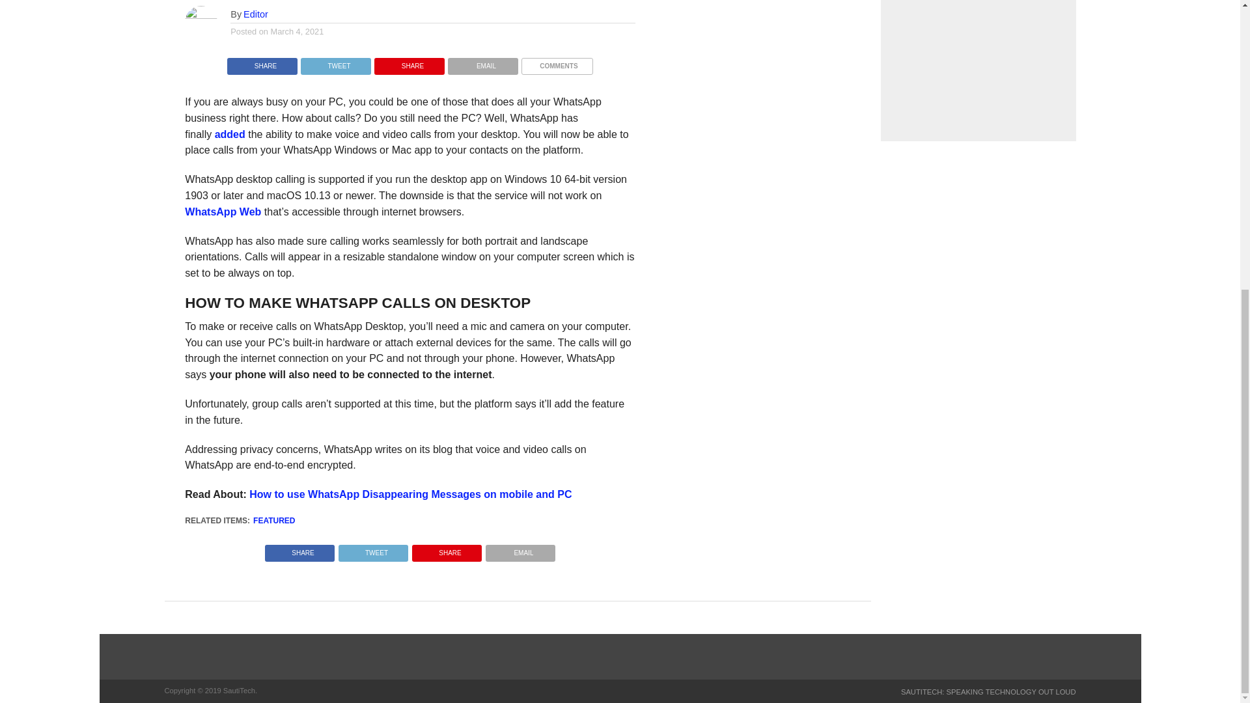 This screenshot has height=703, width=1250. I want to click on WhatsApp Web, so click(223, 212).